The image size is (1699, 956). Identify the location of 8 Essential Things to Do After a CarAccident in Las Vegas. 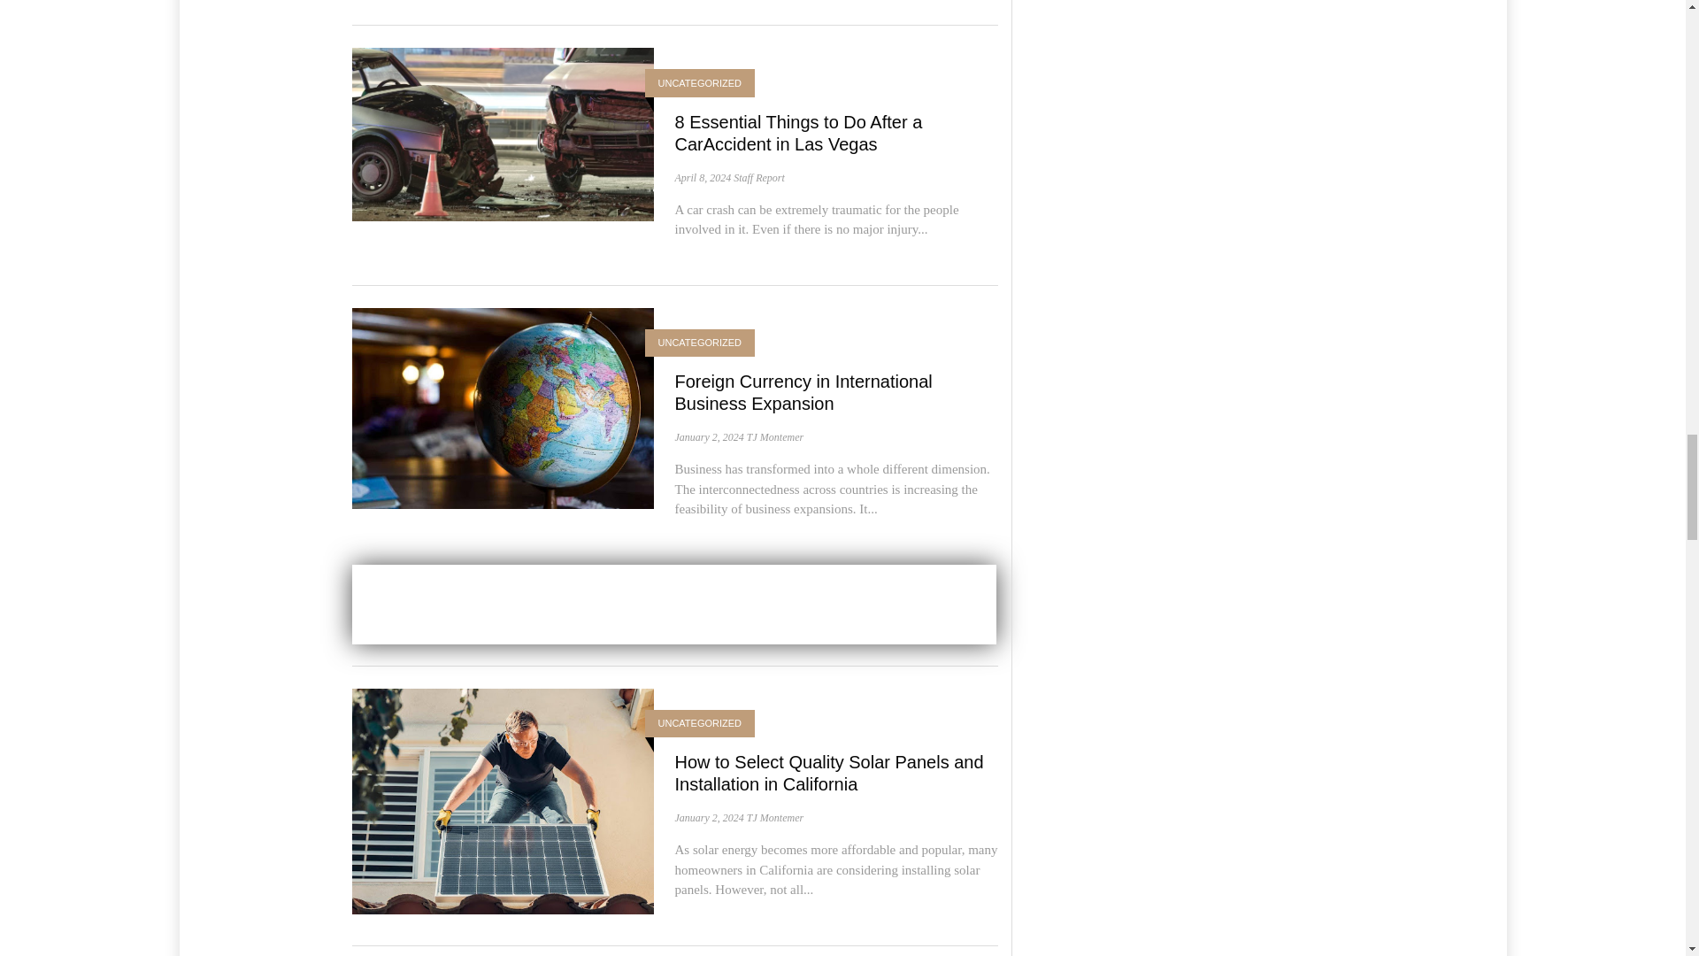
(503, 133).